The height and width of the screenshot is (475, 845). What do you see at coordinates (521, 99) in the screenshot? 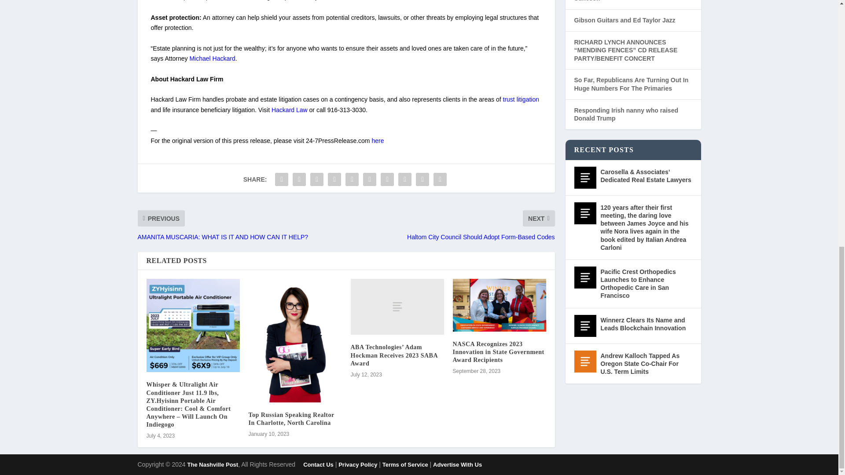
I see `trust litigation` at bounding box center [521, 99].